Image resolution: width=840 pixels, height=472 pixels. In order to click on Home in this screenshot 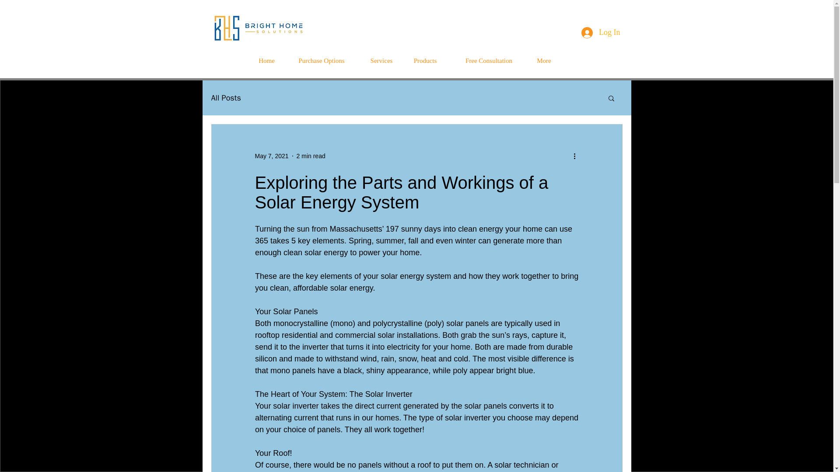, I will do `click(266, 60)`.